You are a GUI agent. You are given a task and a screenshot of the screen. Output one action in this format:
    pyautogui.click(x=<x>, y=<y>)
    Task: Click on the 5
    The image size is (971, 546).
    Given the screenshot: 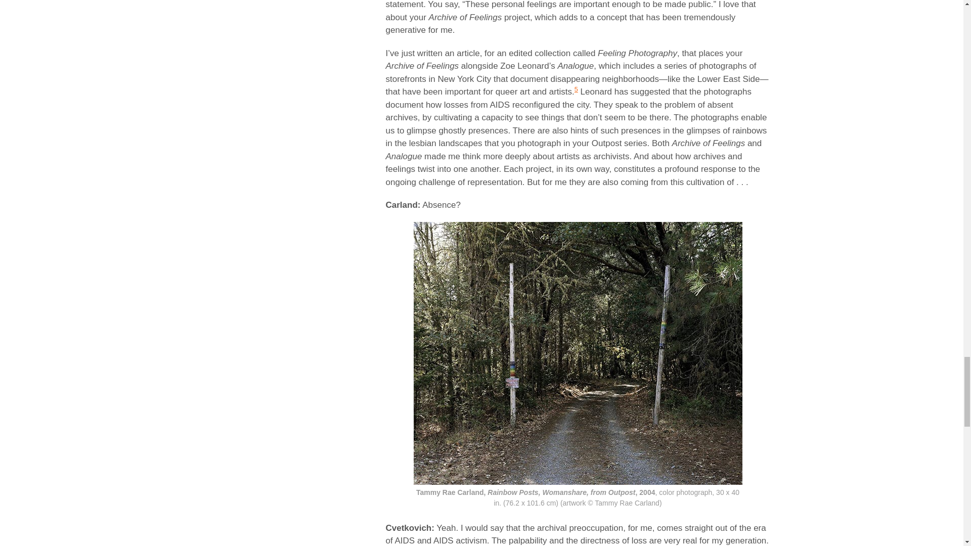 What is the action you would take?
    pyautogui.click(x=576, y=89)
    